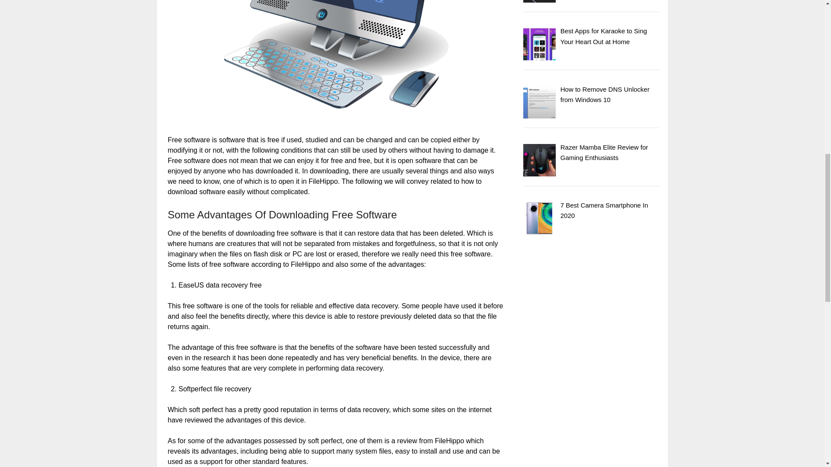 This screenshot has height=467, width=831. Describe the element at coordinates (603, 35) in the screenshot. I see `Best Apps for Karaoke to Sing Your Heart Out at Home` at that location.